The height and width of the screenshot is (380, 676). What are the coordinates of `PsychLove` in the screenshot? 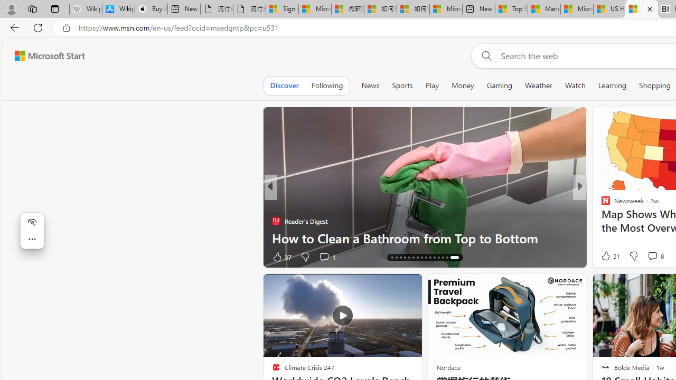 It's located at (601, 204).